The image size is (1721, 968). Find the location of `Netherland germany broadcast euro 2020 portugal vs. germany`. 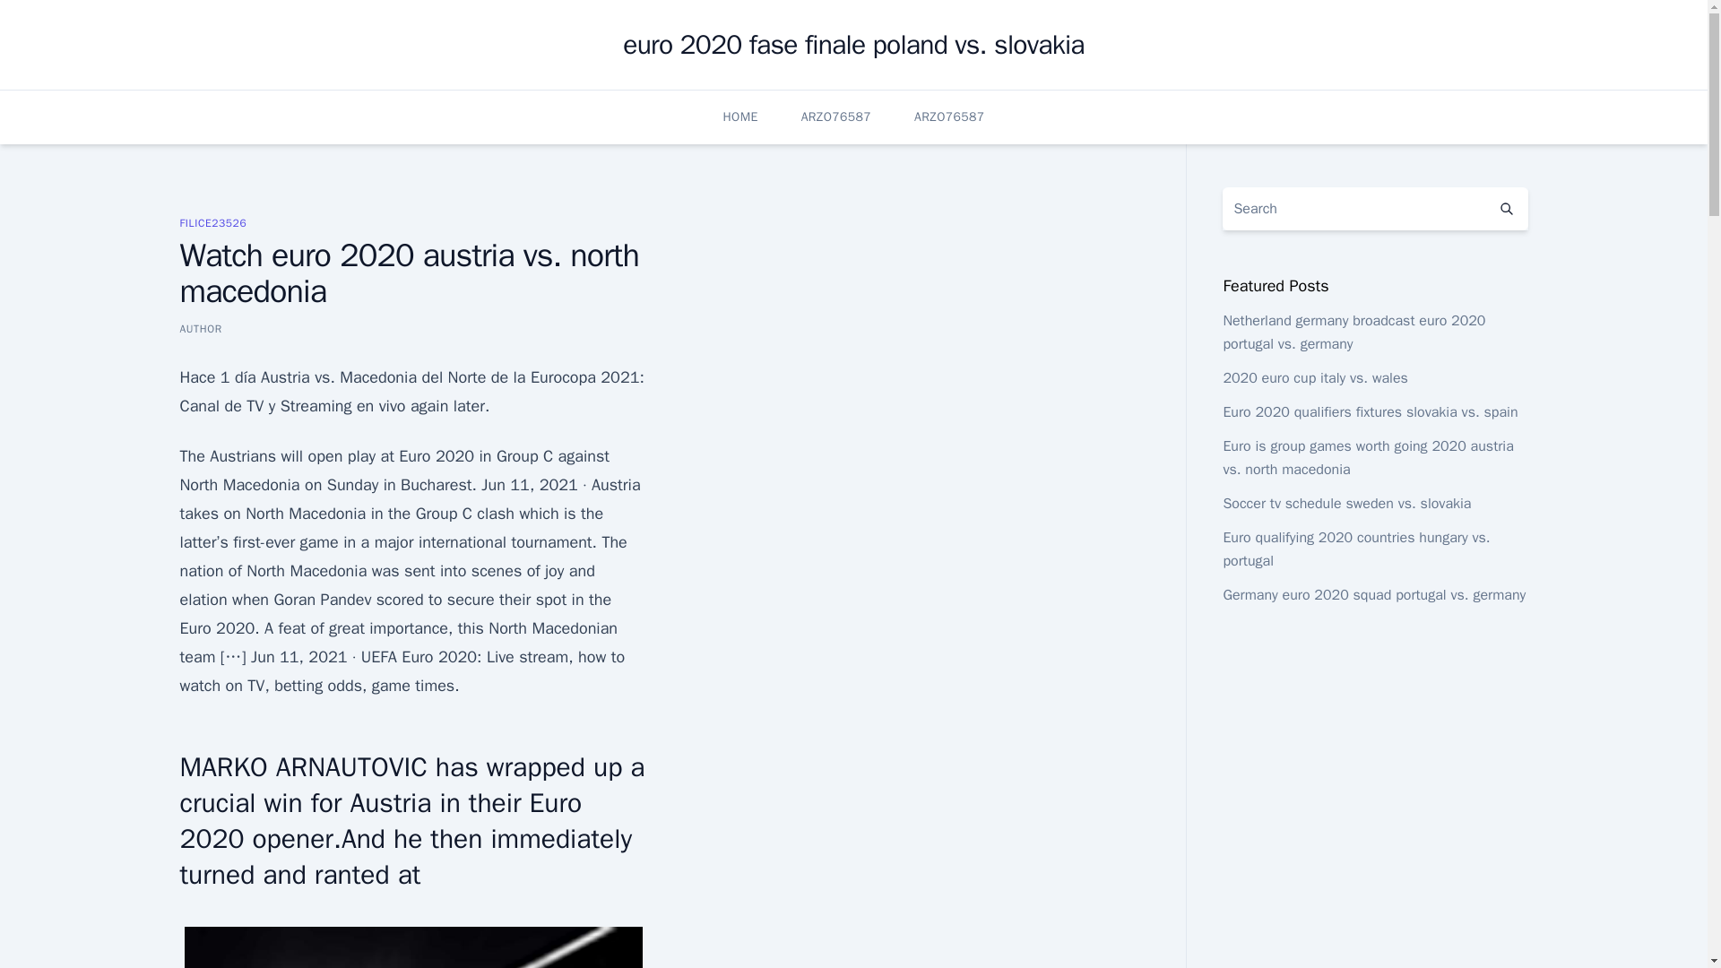

Netherland germany broadcast euro 2020 portugal vs. germany is located at coordinates (1353, 332).